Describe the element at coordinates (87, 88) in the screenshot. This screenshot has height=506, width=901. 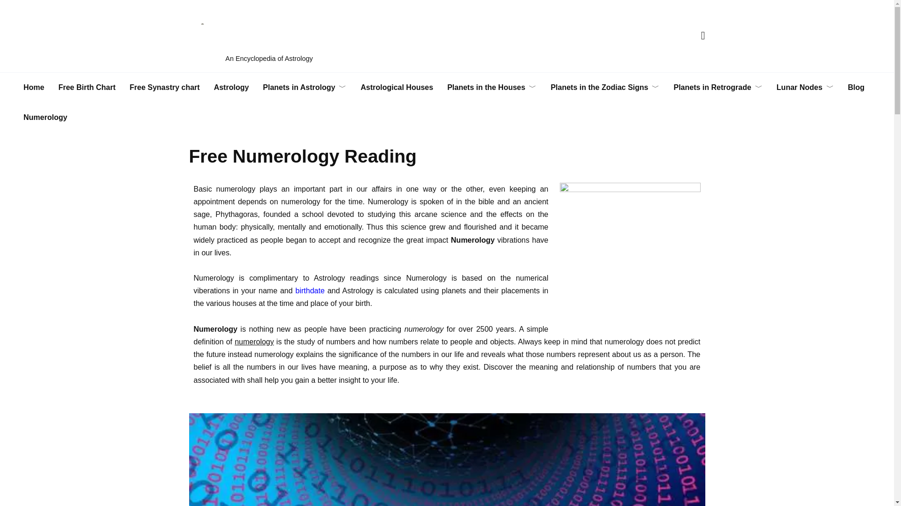
I see `Free Birth Chart` at that location.